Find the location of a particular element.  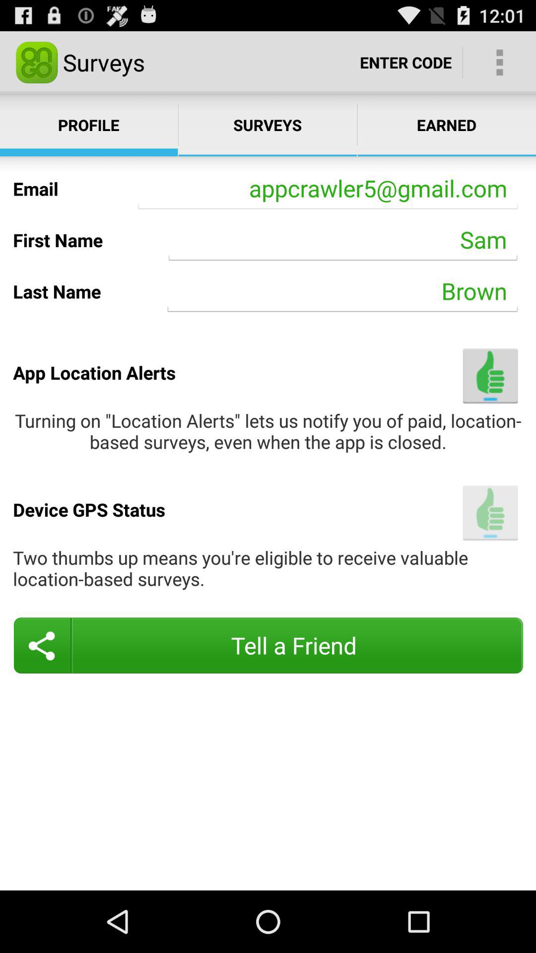

choose item below two thumbs up is located at coordinates (268, 645).